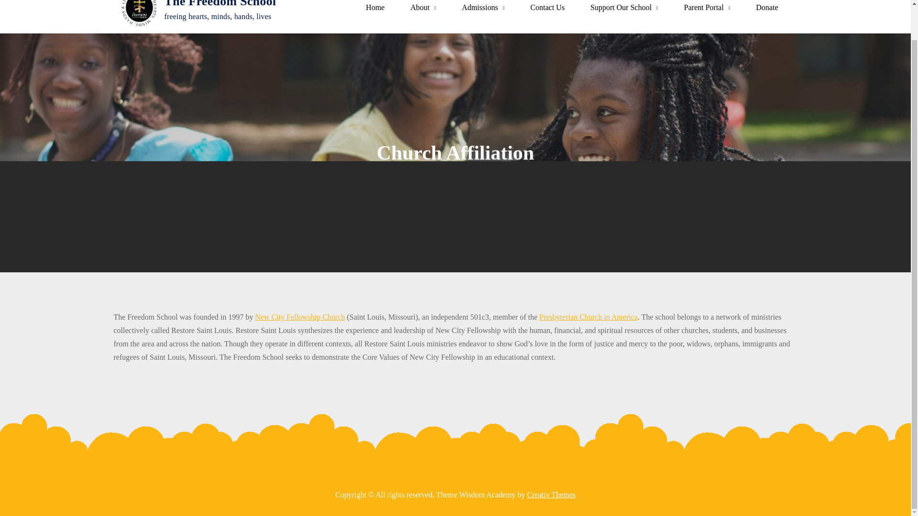  I want to click on The Freedom School, so click(220, 4).